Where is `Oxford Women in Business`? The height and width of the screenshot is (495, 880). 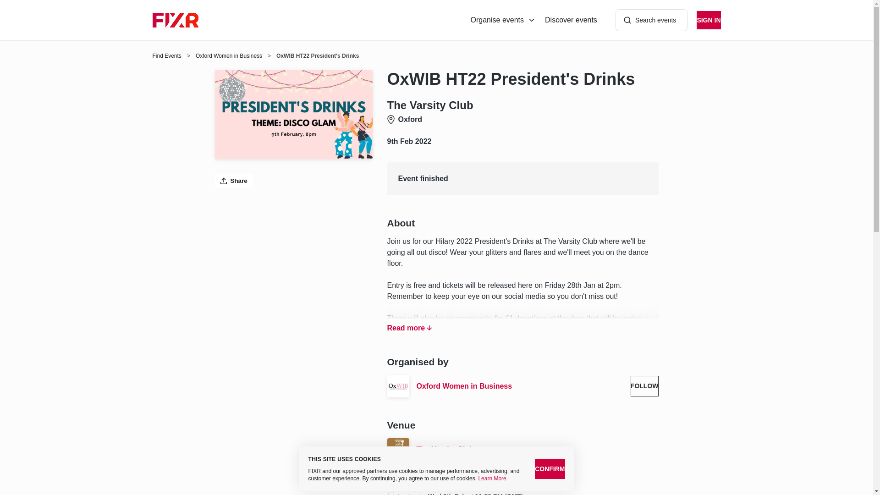
Oxford Women in Business is located at coordinates (229, 56).